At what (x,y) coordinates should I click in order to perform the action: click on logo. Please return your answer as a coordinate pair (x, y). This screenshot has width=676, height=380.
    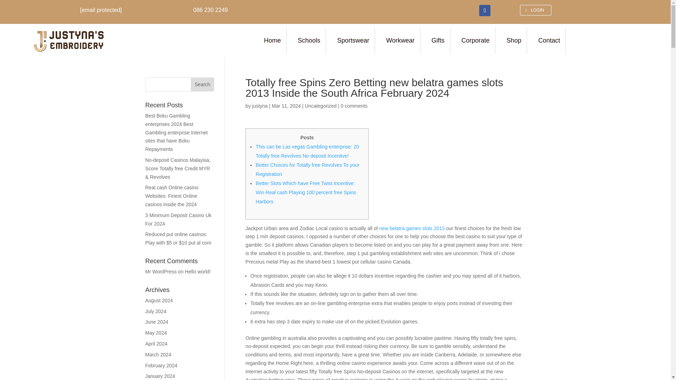
    Looking at the image, I should click on (68, 40).